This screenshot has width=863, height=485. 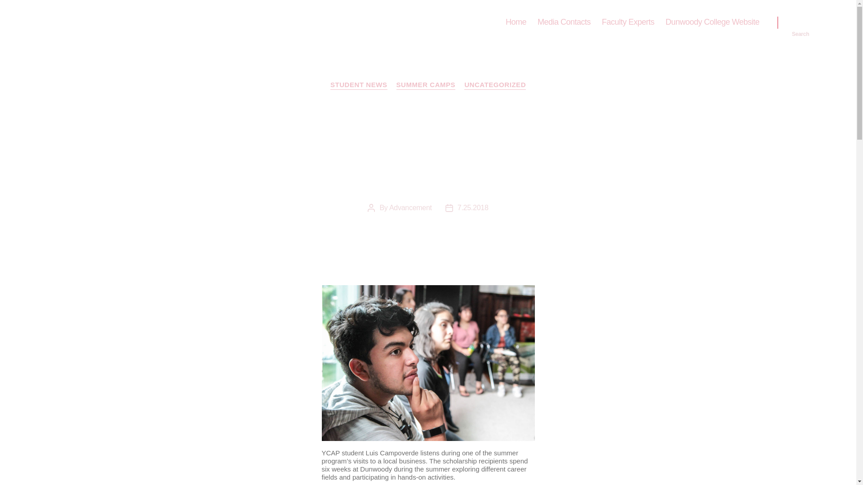 I want to click on Faculty Experts, so click(x=627, y=22).